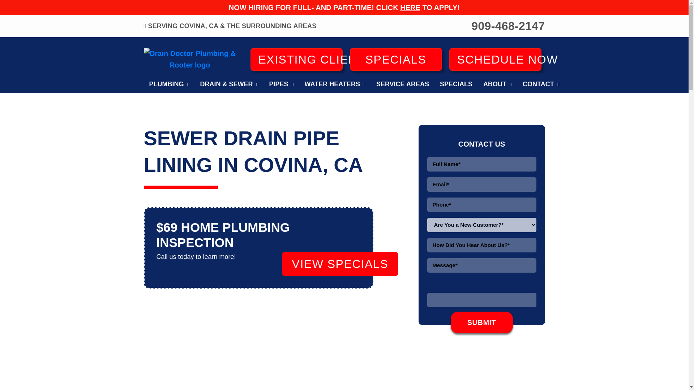 The height and width of the screenshot is (390, 694). Describe the element at coordinates (481, 322) in the screenshot. I see `Submit` at that location.